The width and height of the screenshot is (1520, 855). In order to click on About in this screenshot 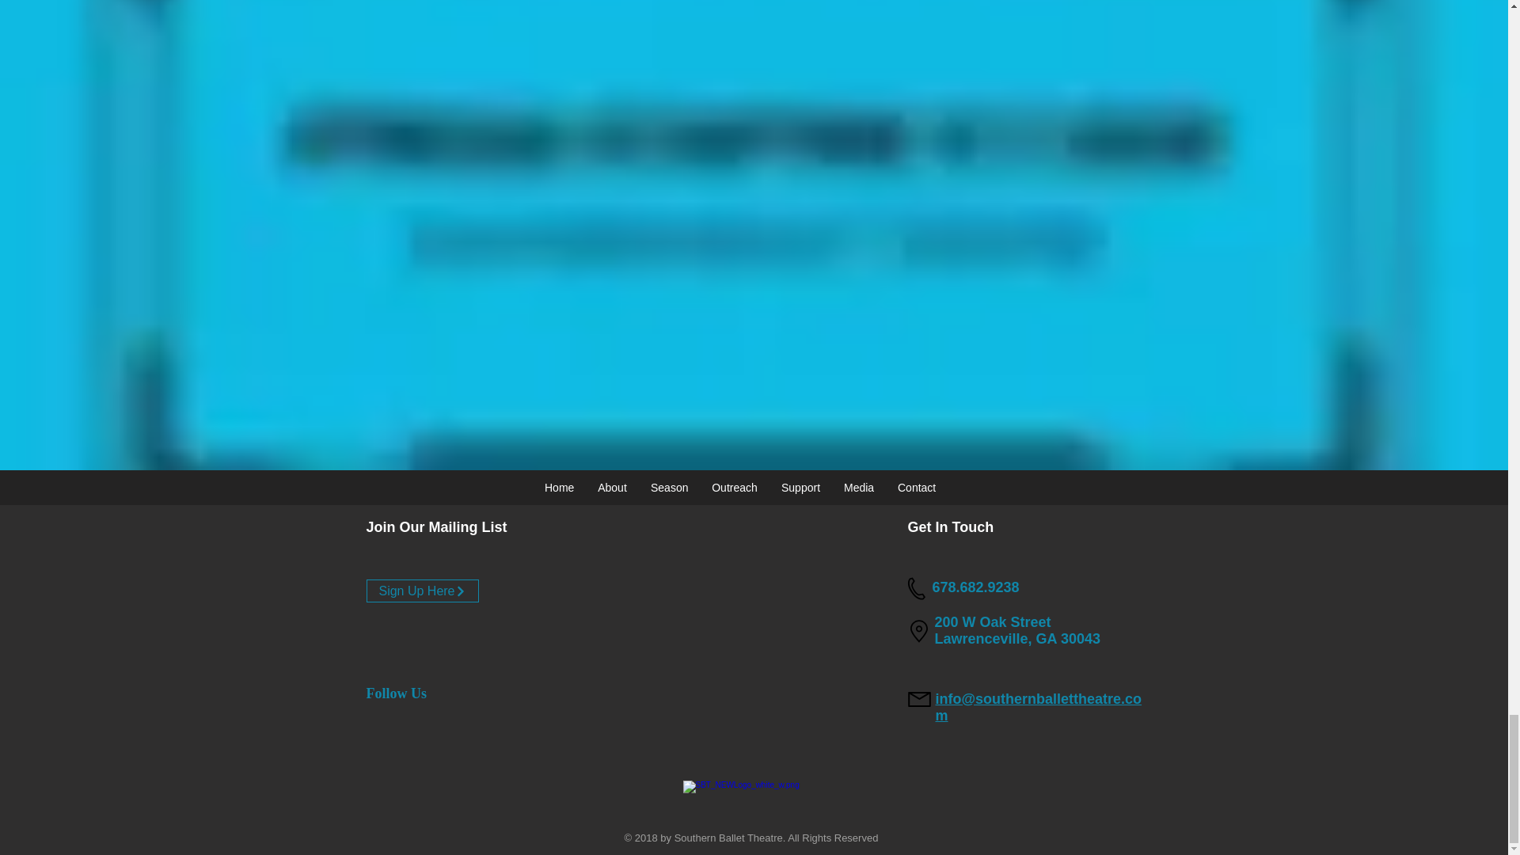, I will do `click(611, 487)`.